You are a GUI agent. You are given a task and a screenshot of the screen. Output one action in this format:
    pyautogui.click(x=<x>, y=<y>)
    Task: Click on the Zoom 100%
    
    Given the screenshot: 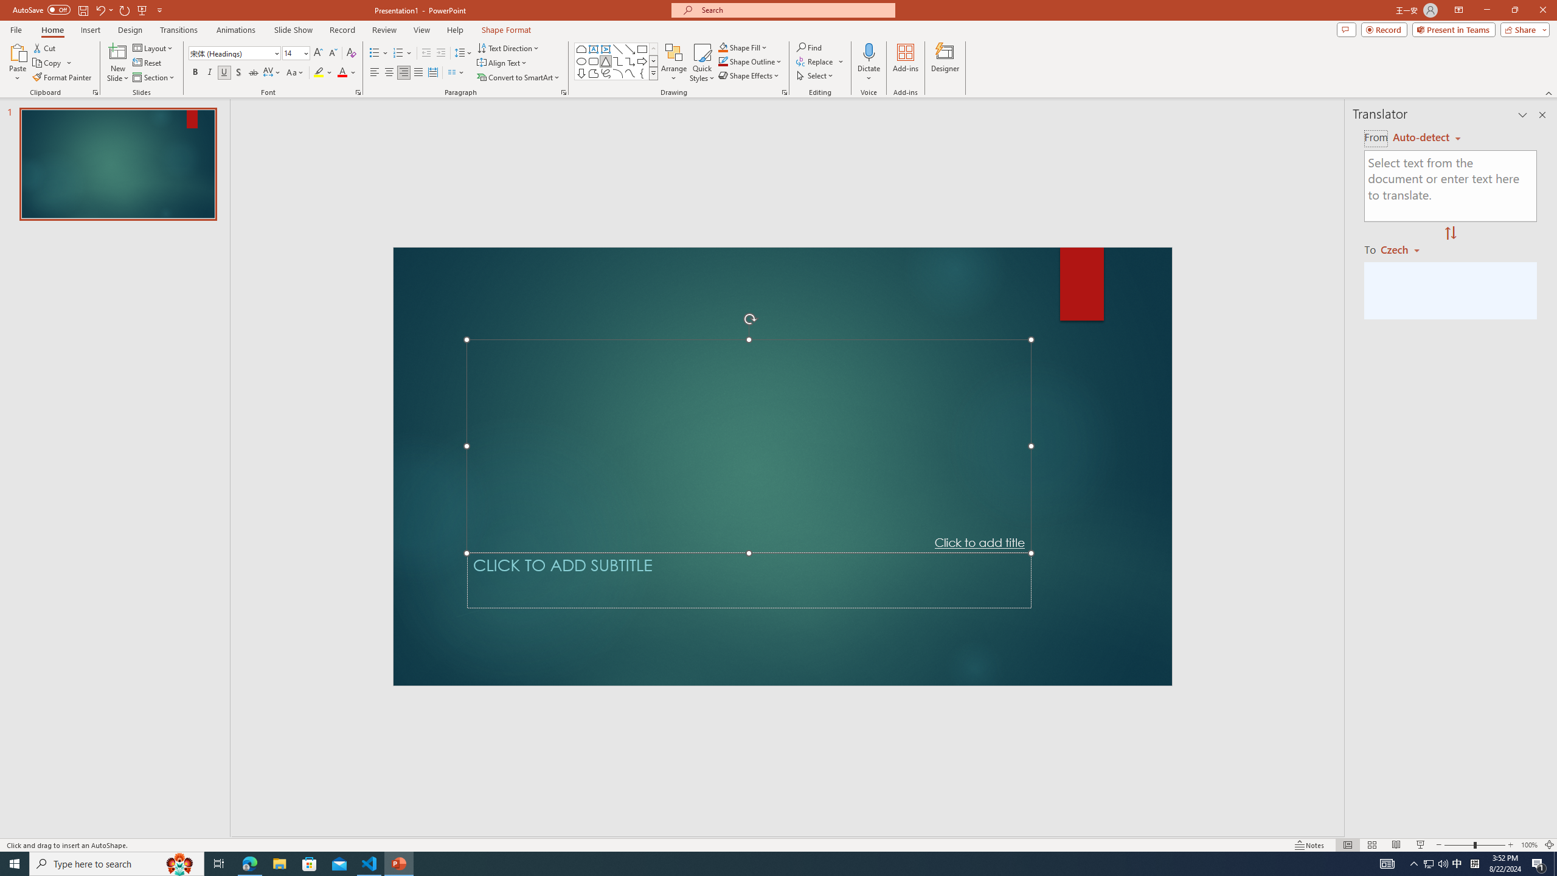 What is the action you would take?
    pyautogui.click(x=1529, y=845)
    